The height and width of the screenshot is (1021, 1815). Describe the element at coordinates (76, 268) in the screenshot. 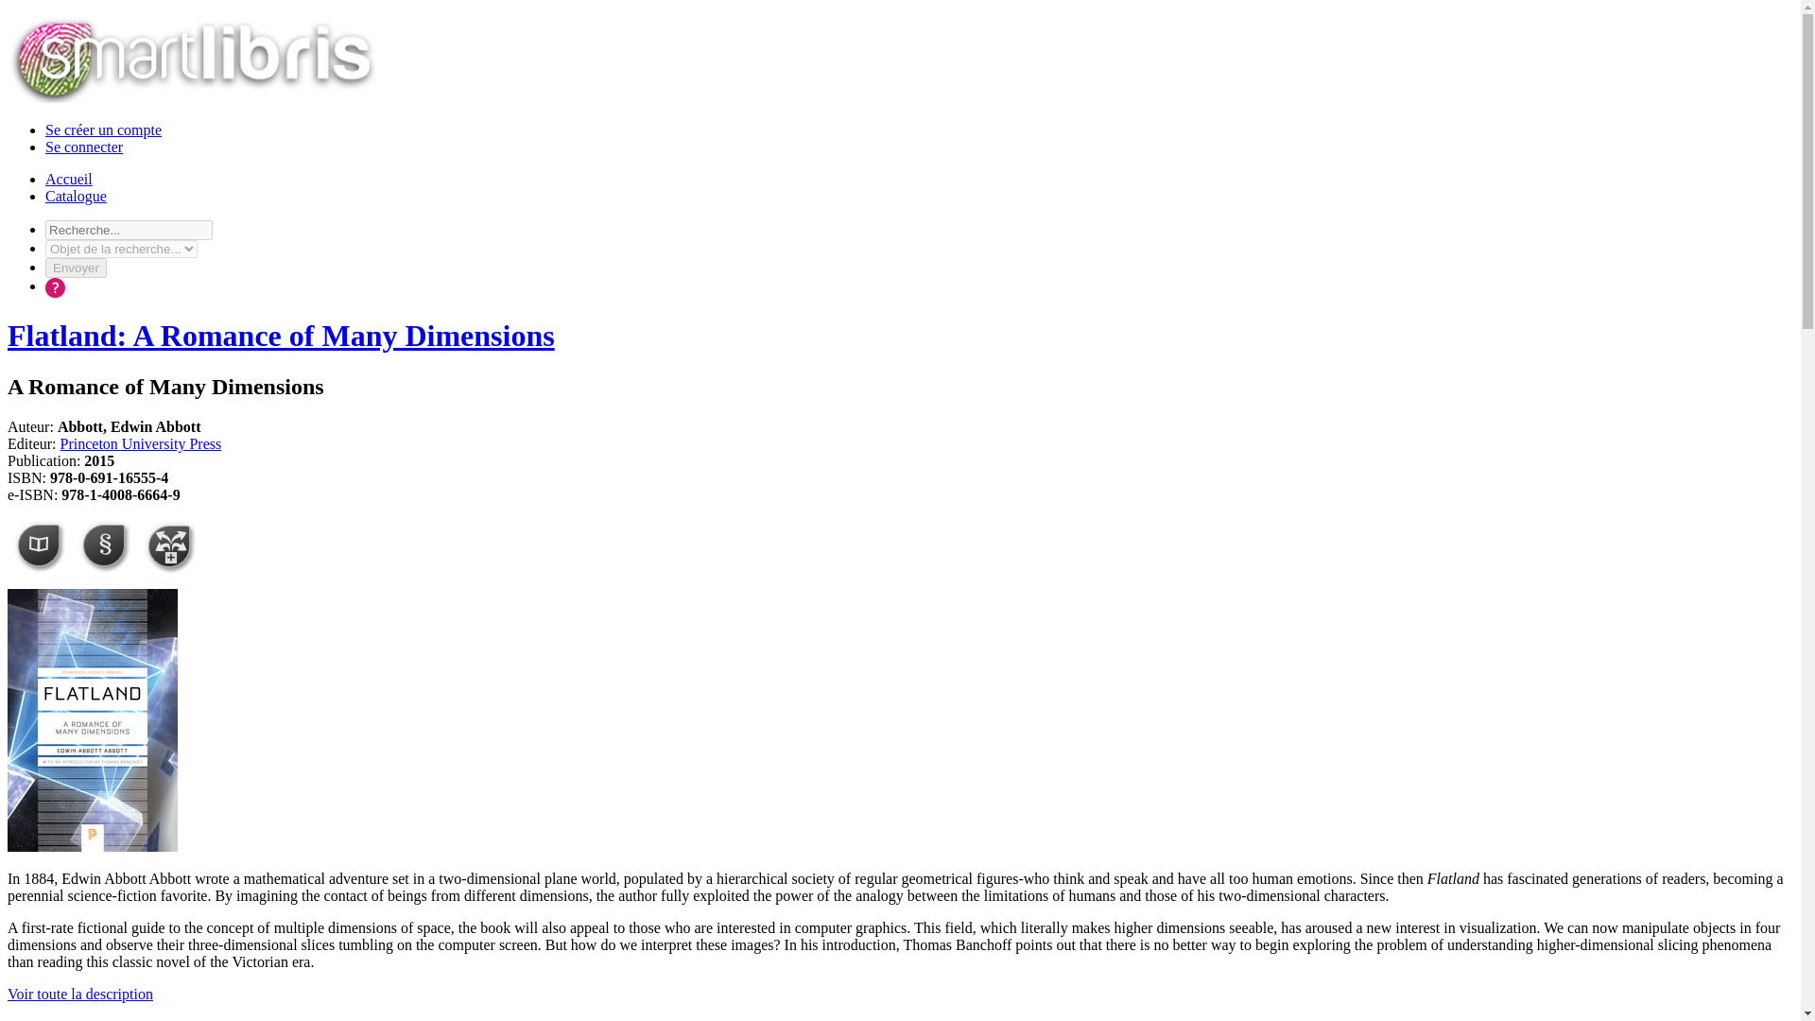

I see `Envoyer` at that location.